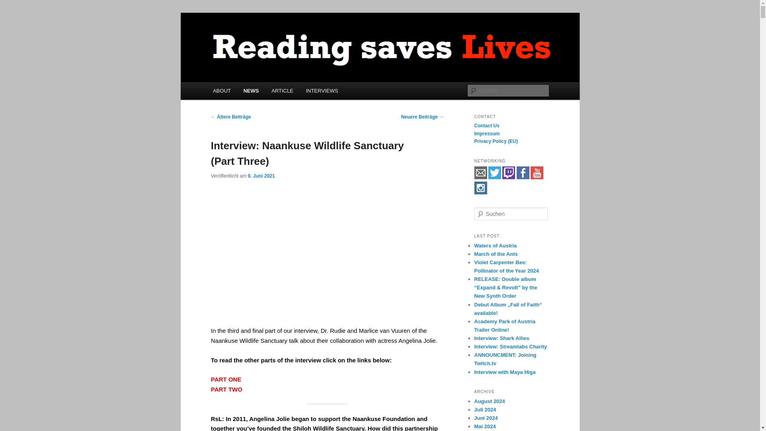 Image resolution: width=766 pixels, height=431 pixels. Describe the element at coordinates (226, 389) in the screenshot. I see `PART TWO` at that location.